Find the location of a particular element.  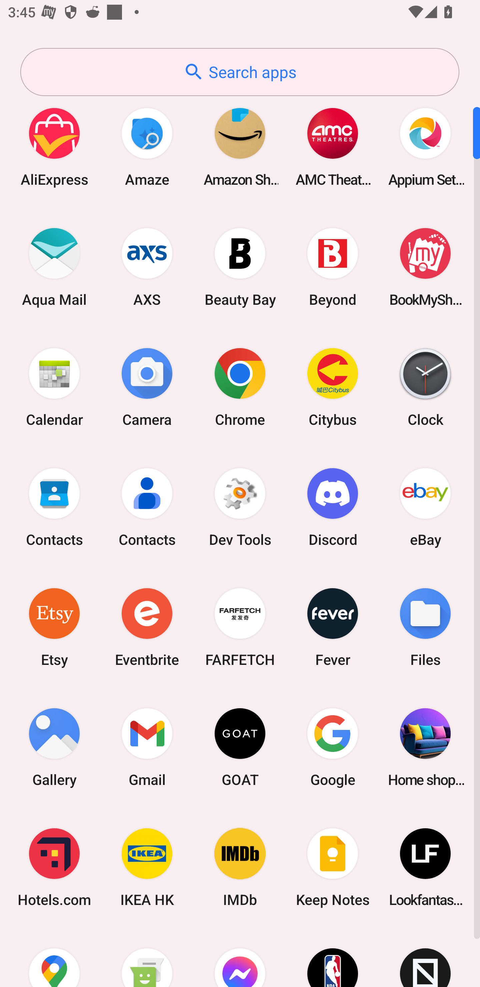

Beauty Bay is located at coordinates (240, 267).